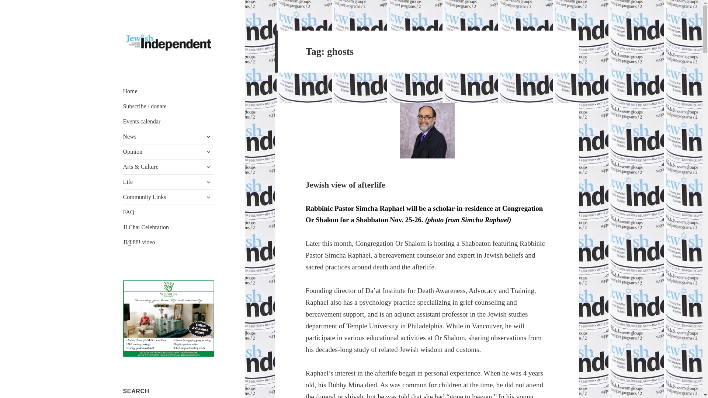 The height and width of the screenshot is (398, 708). I want to click on News, so click(169, 136).